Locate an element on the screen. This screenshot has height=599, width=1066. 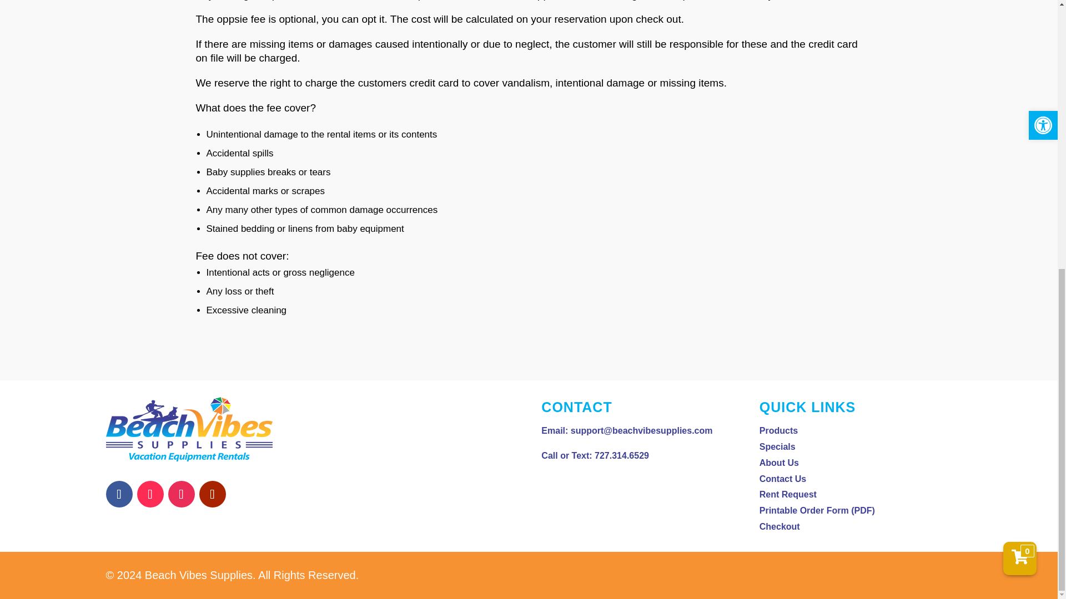
Follow on Facebook is located at coordinates (119, 494).